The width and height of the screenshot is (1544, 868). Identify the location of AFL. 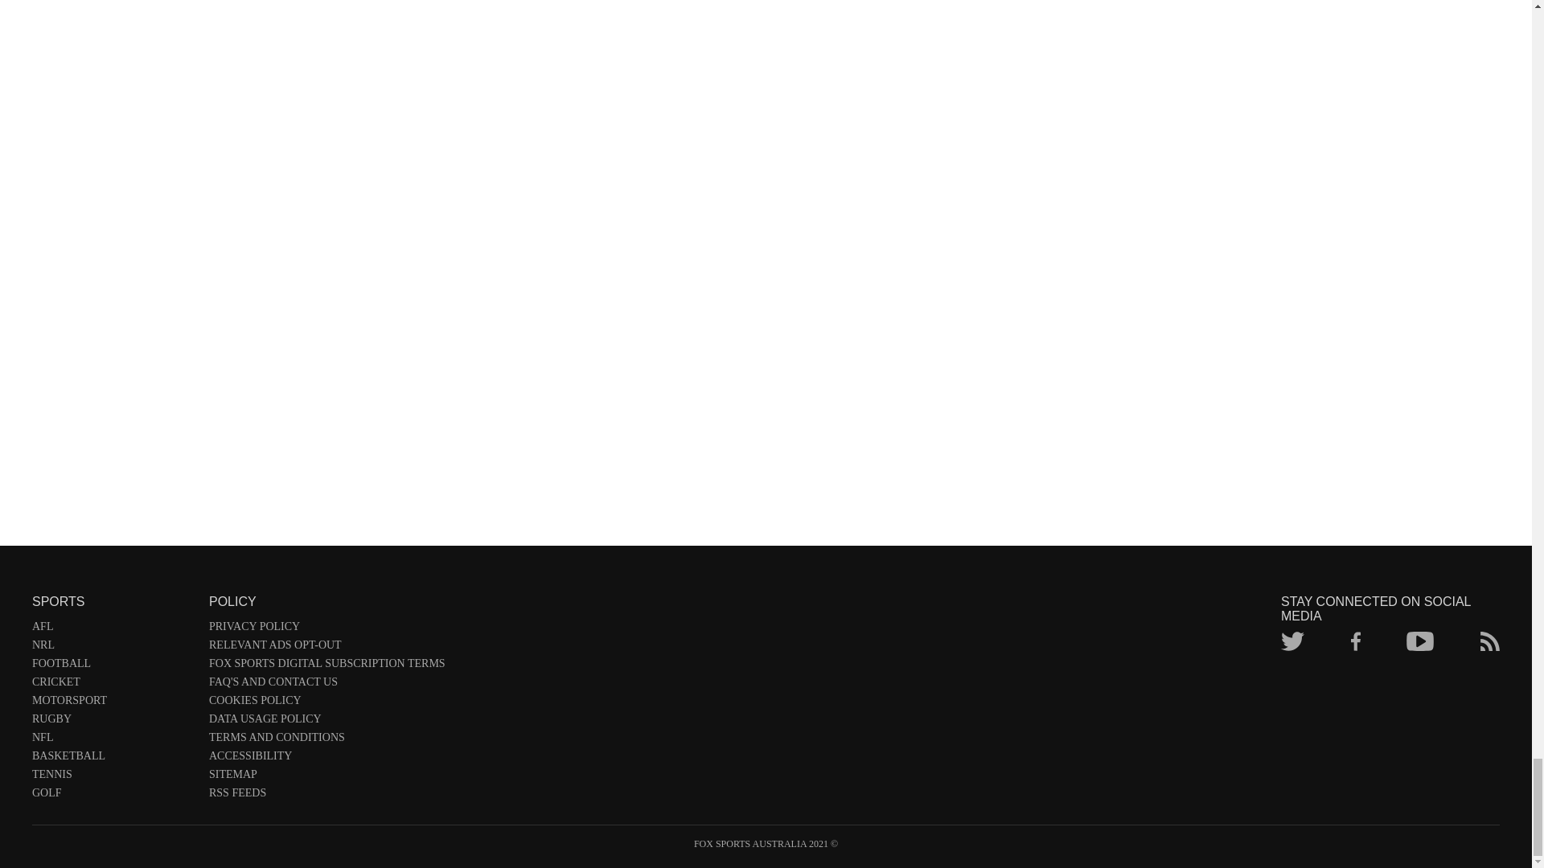
(113, 629).